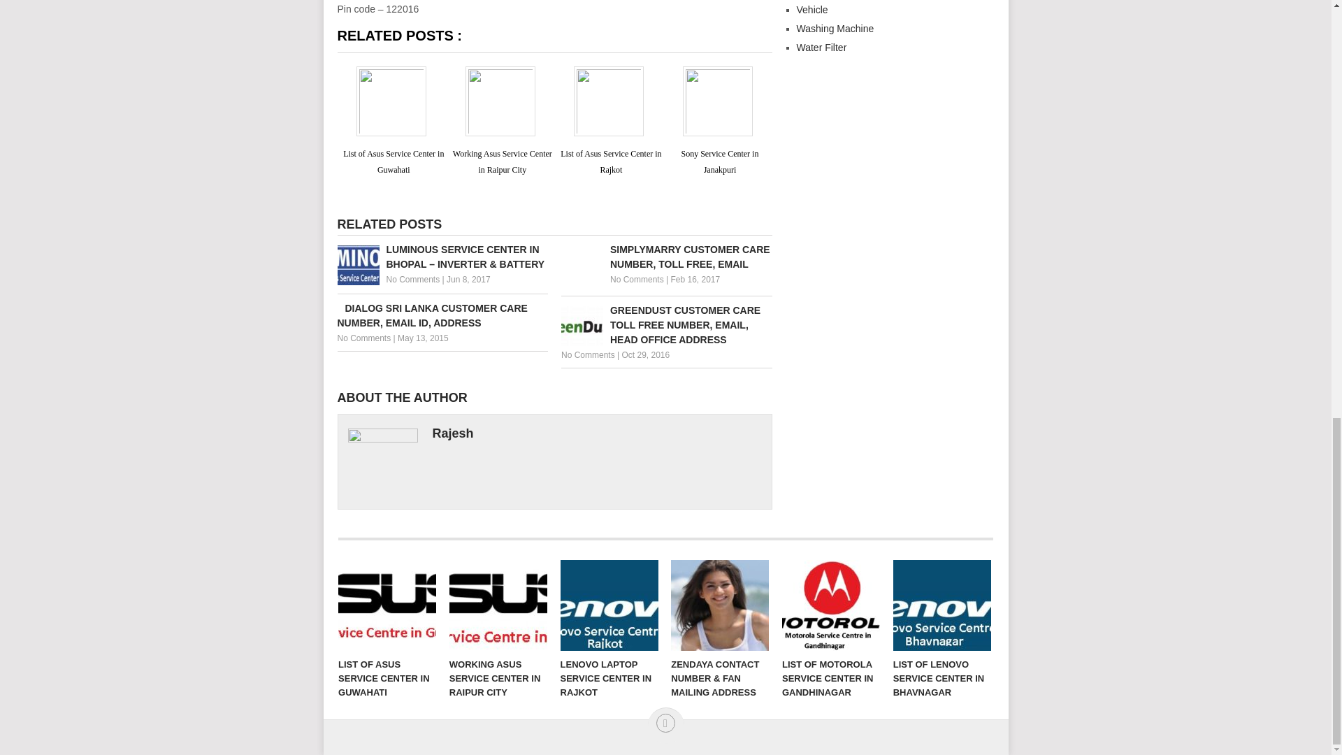 This screenshot has width=1342, height=755. What do you see at coordinates (587, 355) in the screenshot?
I see `No Comments` at bounding box center [587, 355].